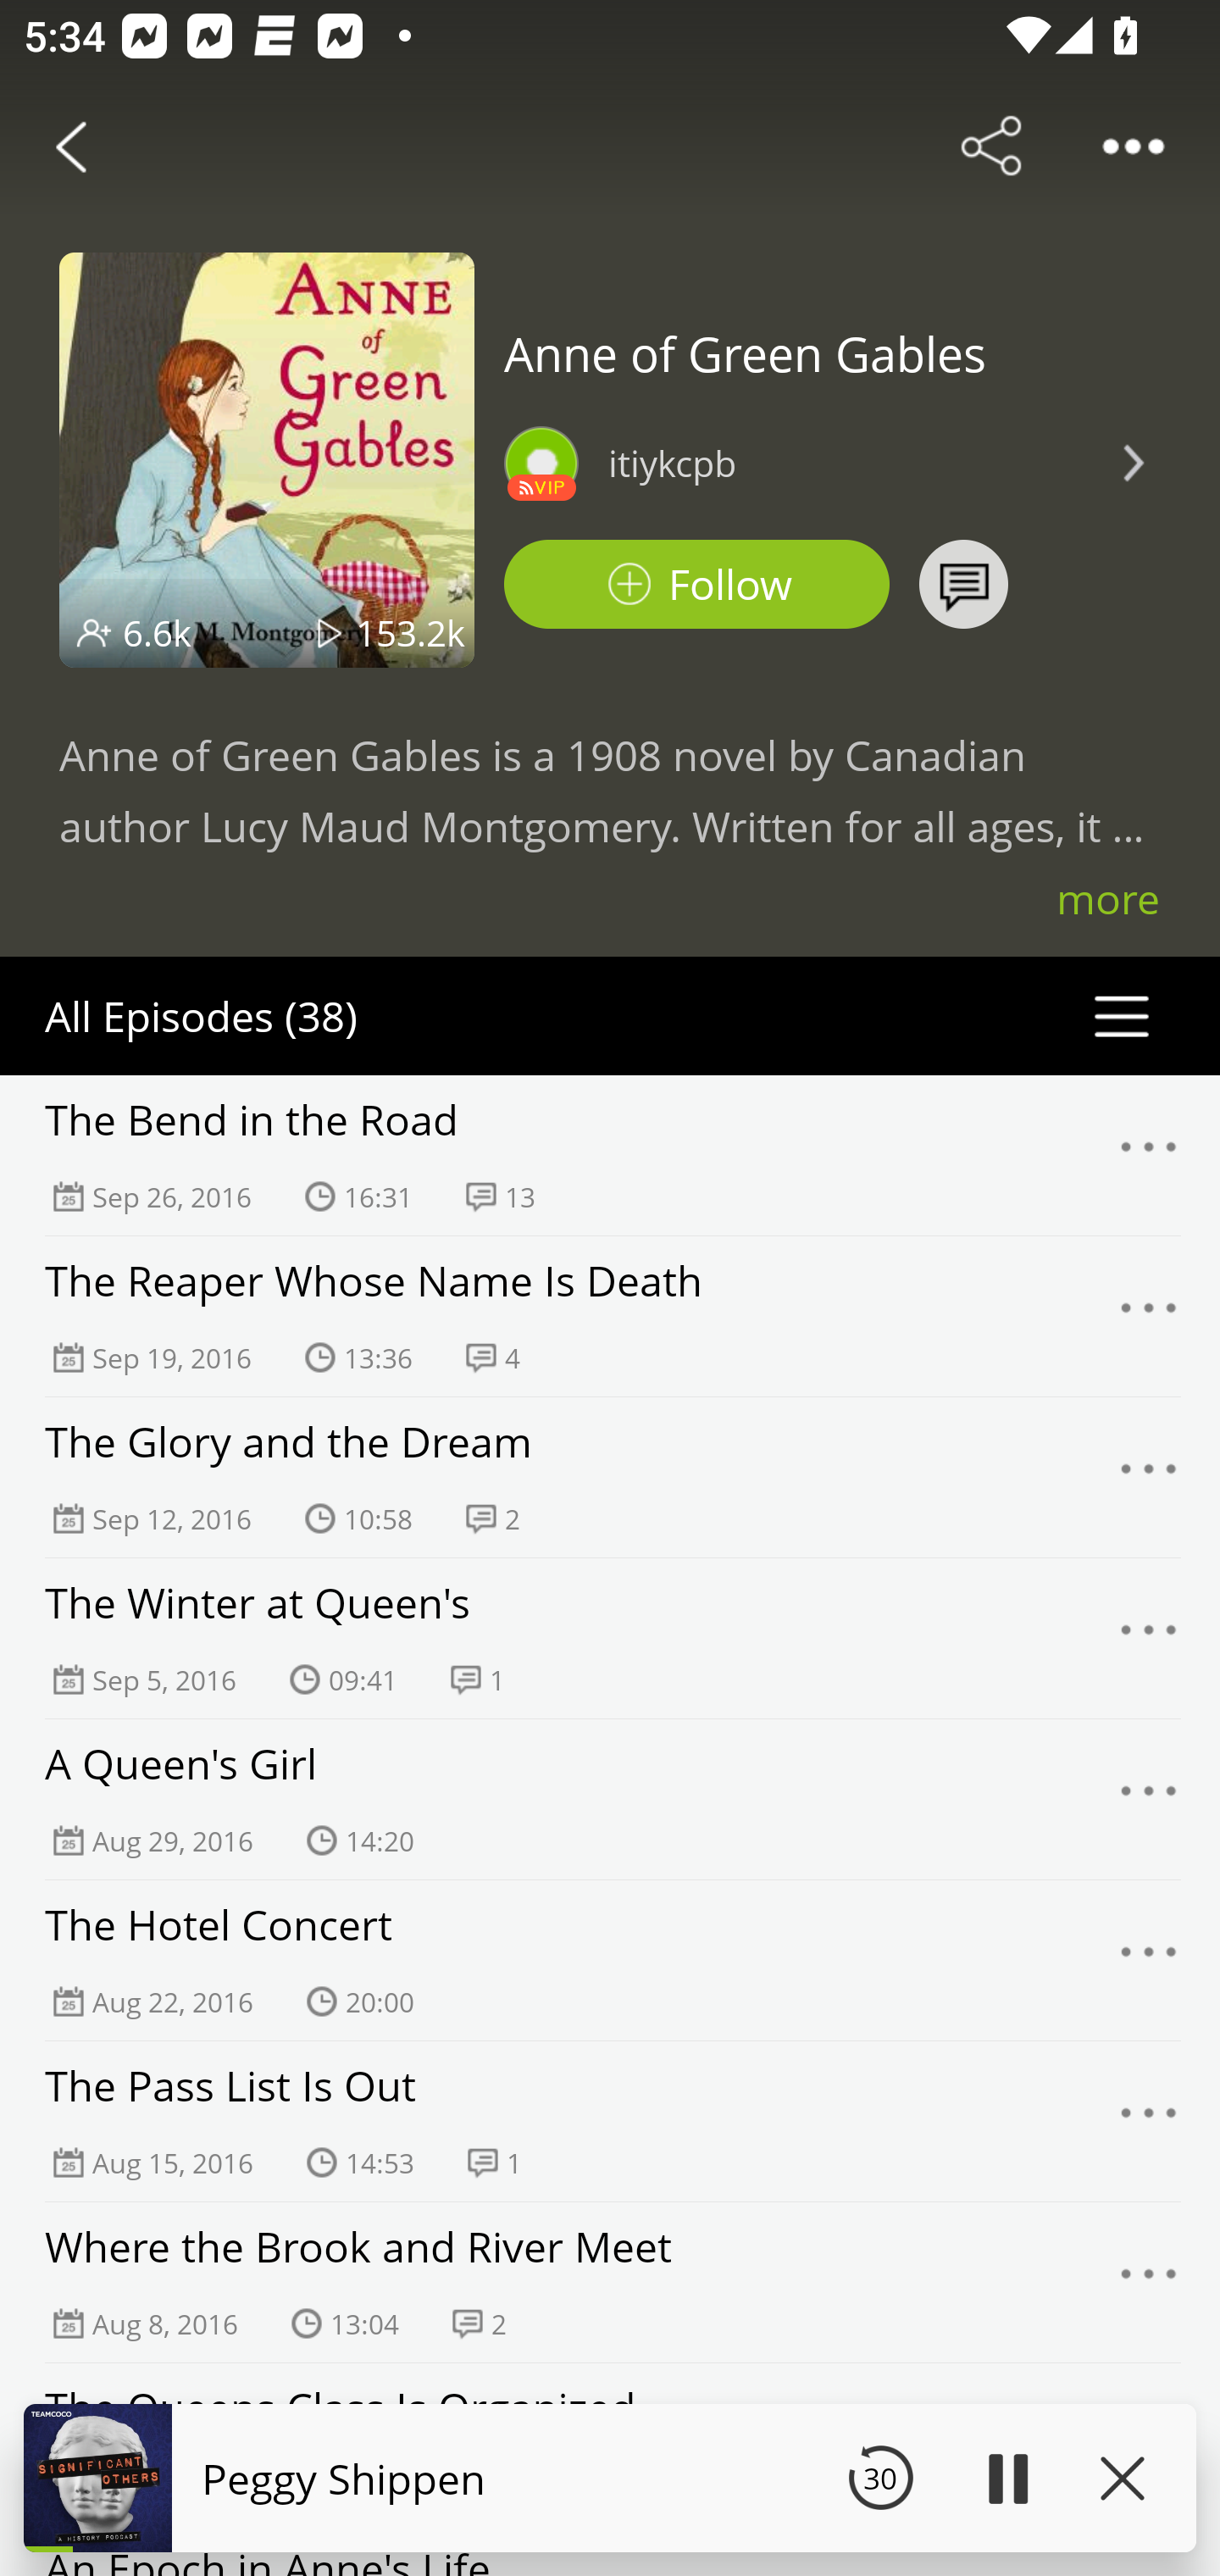  What do you see at coordinates (1006, 2478) in the screenshot?
I see `Play` at bounding box center [1006, 2478].